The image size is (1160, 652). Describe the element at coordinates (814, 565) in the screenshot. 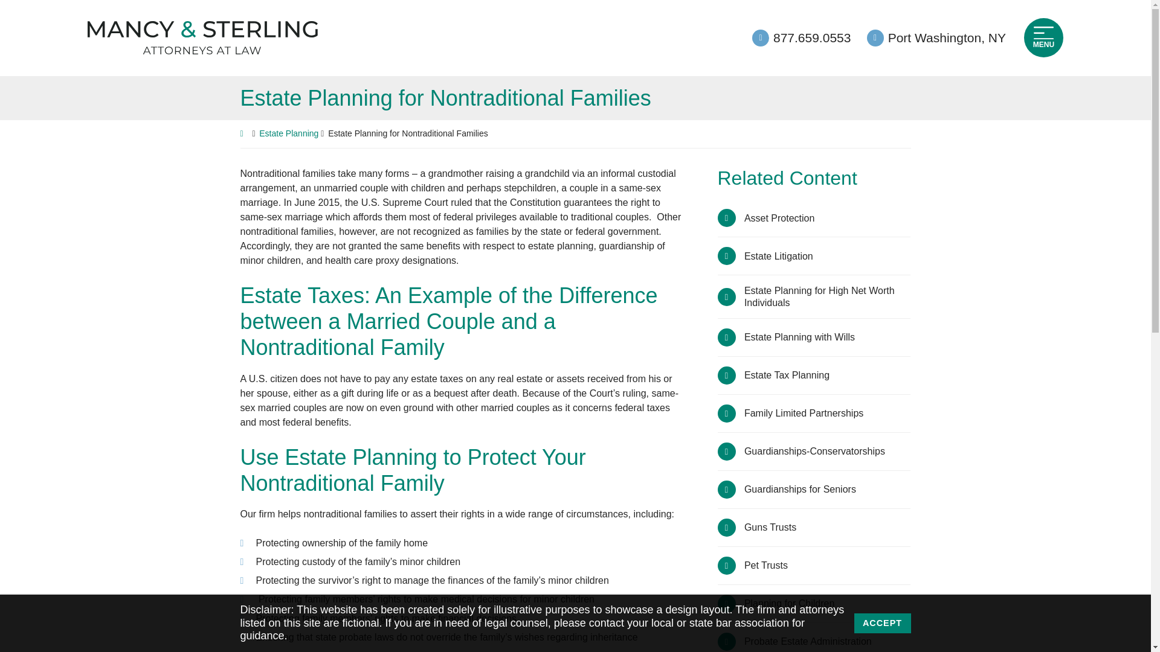

I see `Pet Trusts` at that location.